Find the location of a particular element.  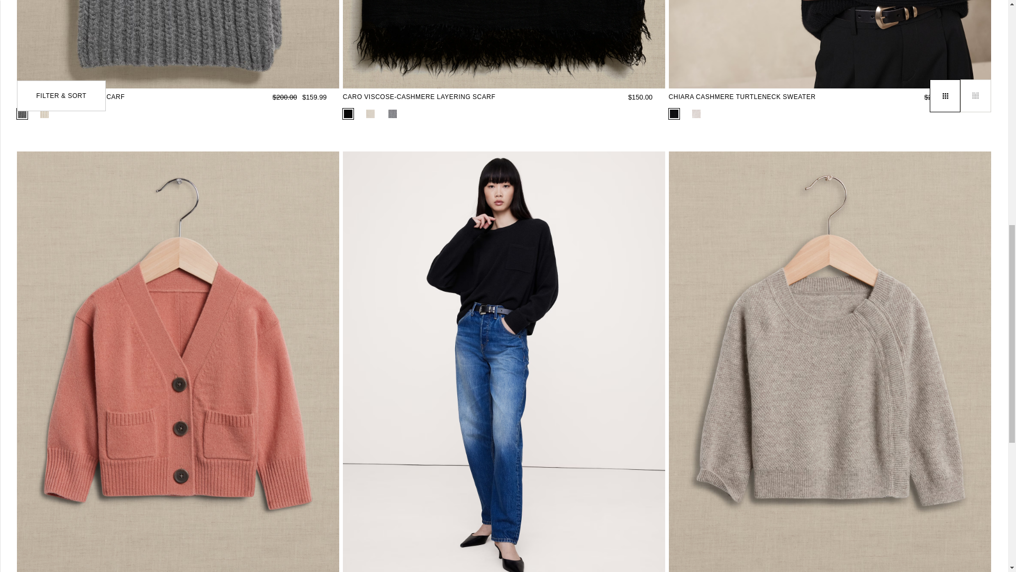

gray is located at coordinates (22, 113).